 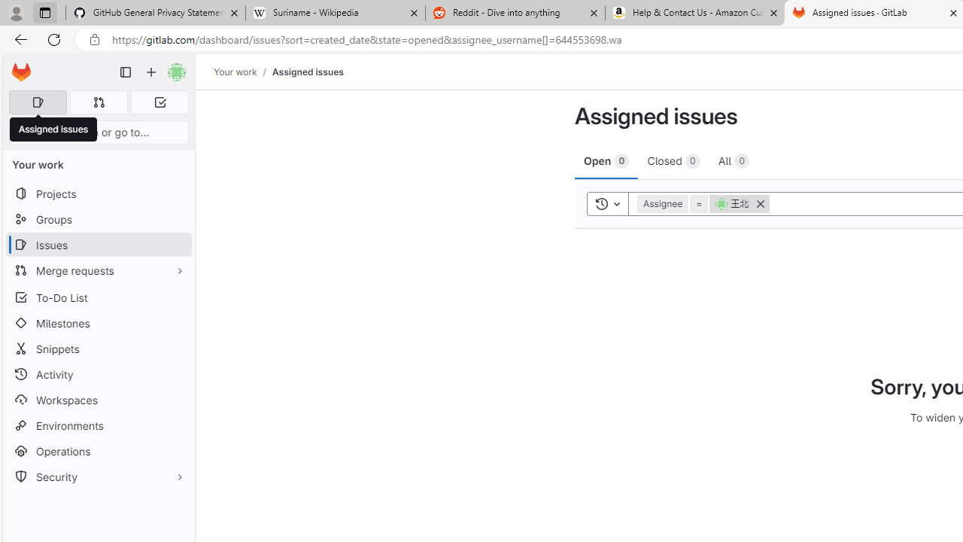 I want to click on Security, so click(x=98, y=477).